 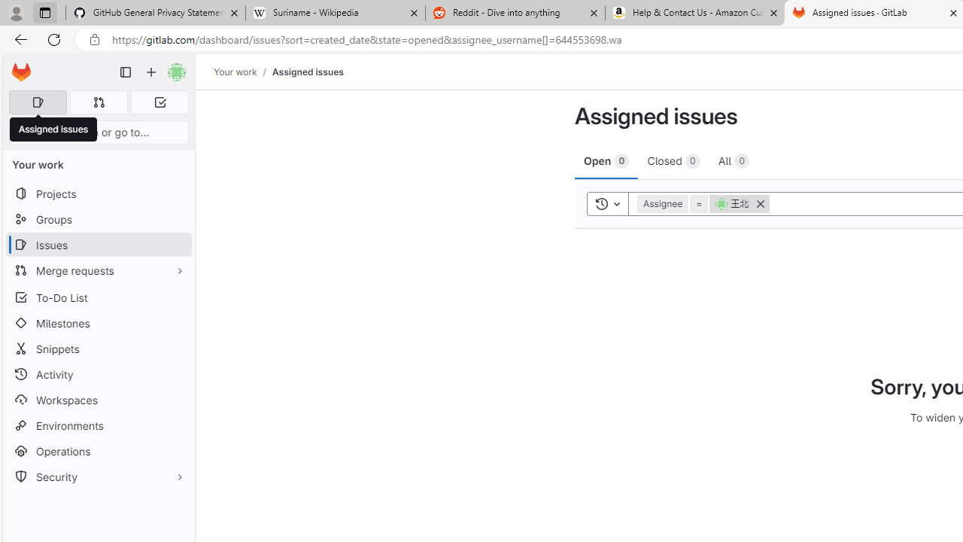 I want to click on Security, so click(x=98, y=477).